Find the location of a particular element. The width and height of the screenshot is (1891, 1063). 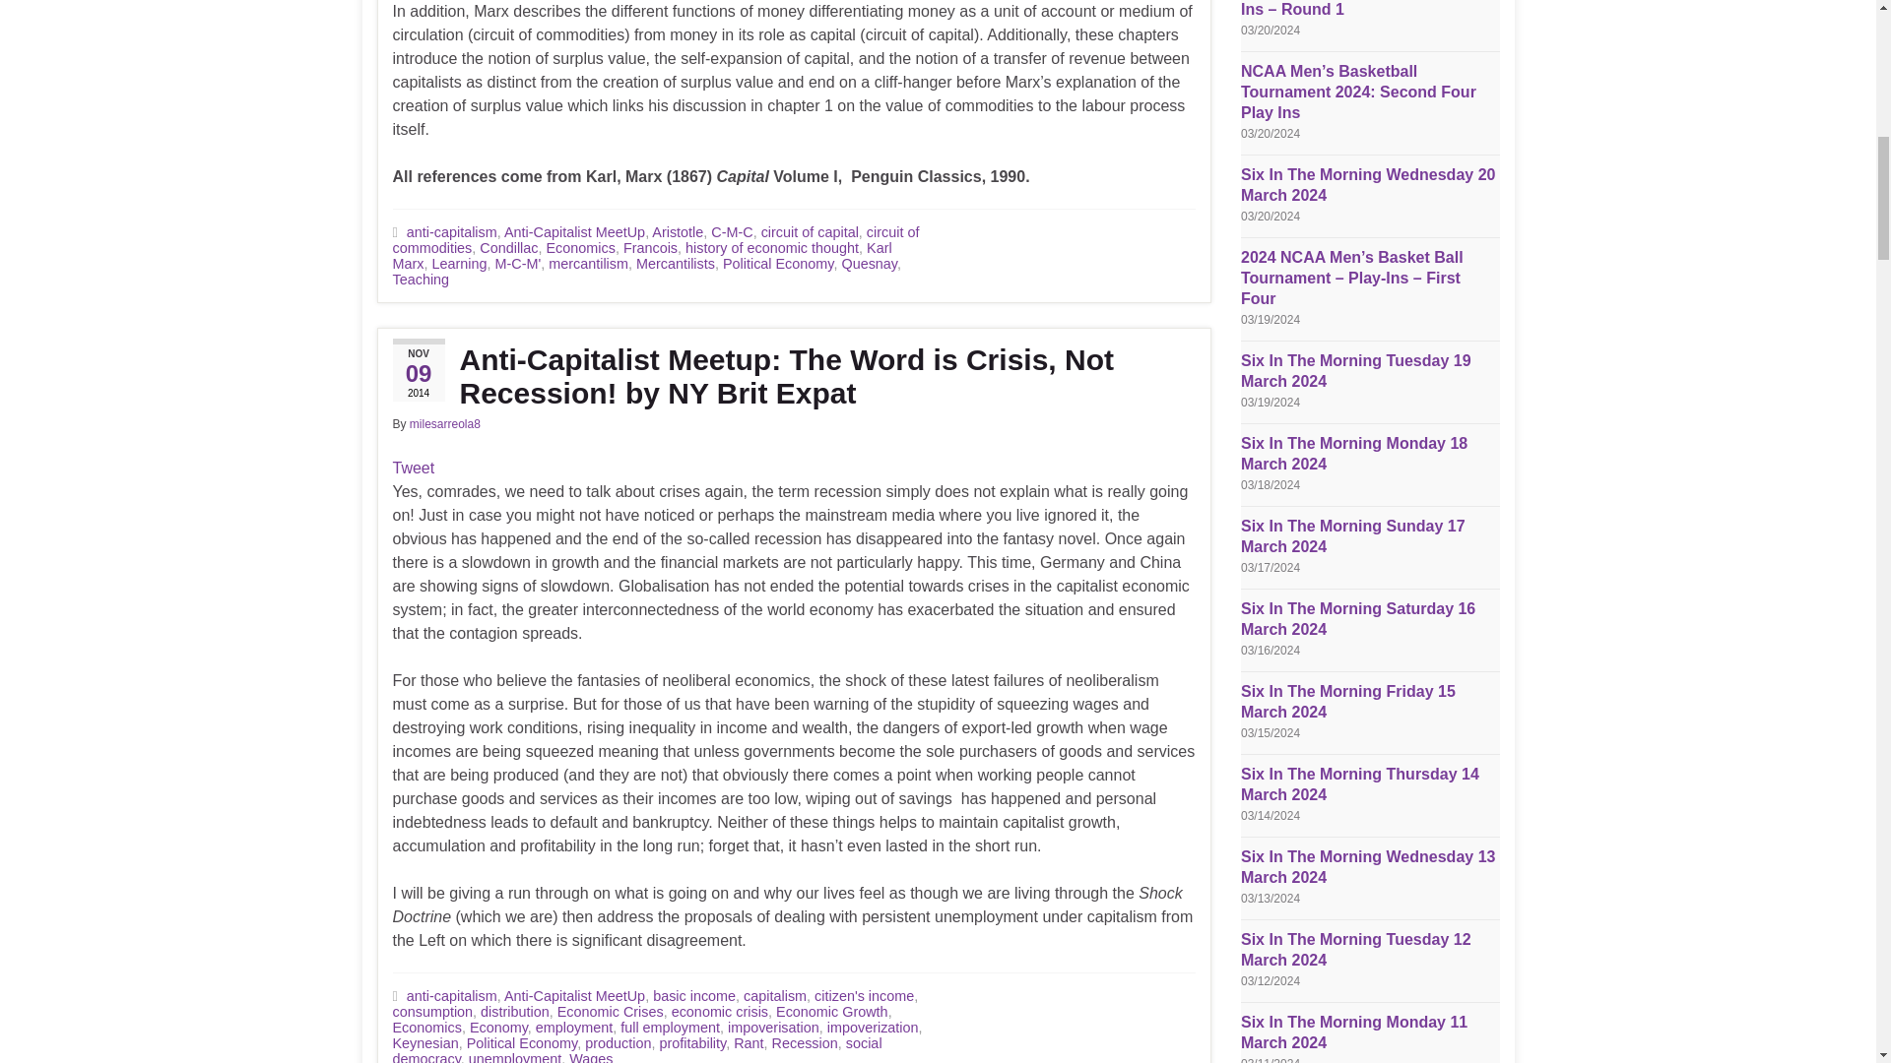

history of economic thought is located at coordinates (771, 248).